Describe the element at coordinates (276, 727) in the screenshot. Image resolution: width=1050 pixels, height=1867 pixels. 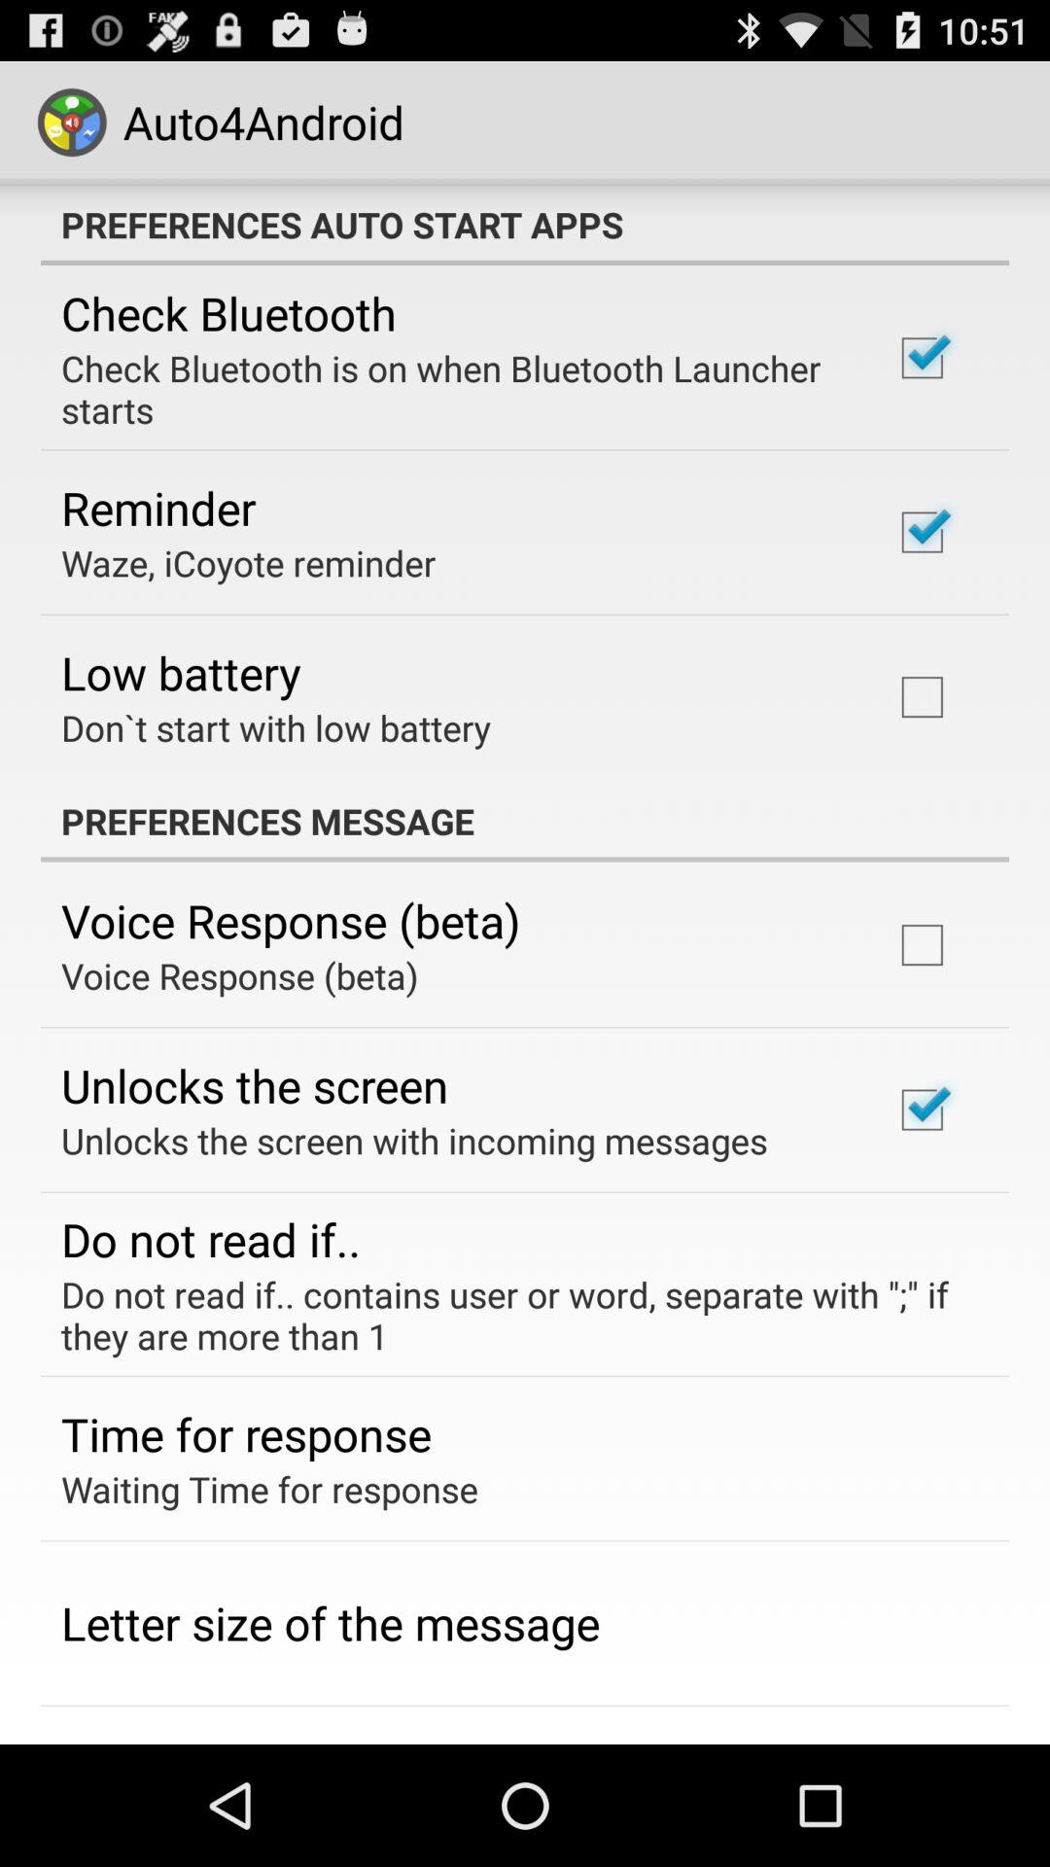
I see `click item below the low battery app` at that location.